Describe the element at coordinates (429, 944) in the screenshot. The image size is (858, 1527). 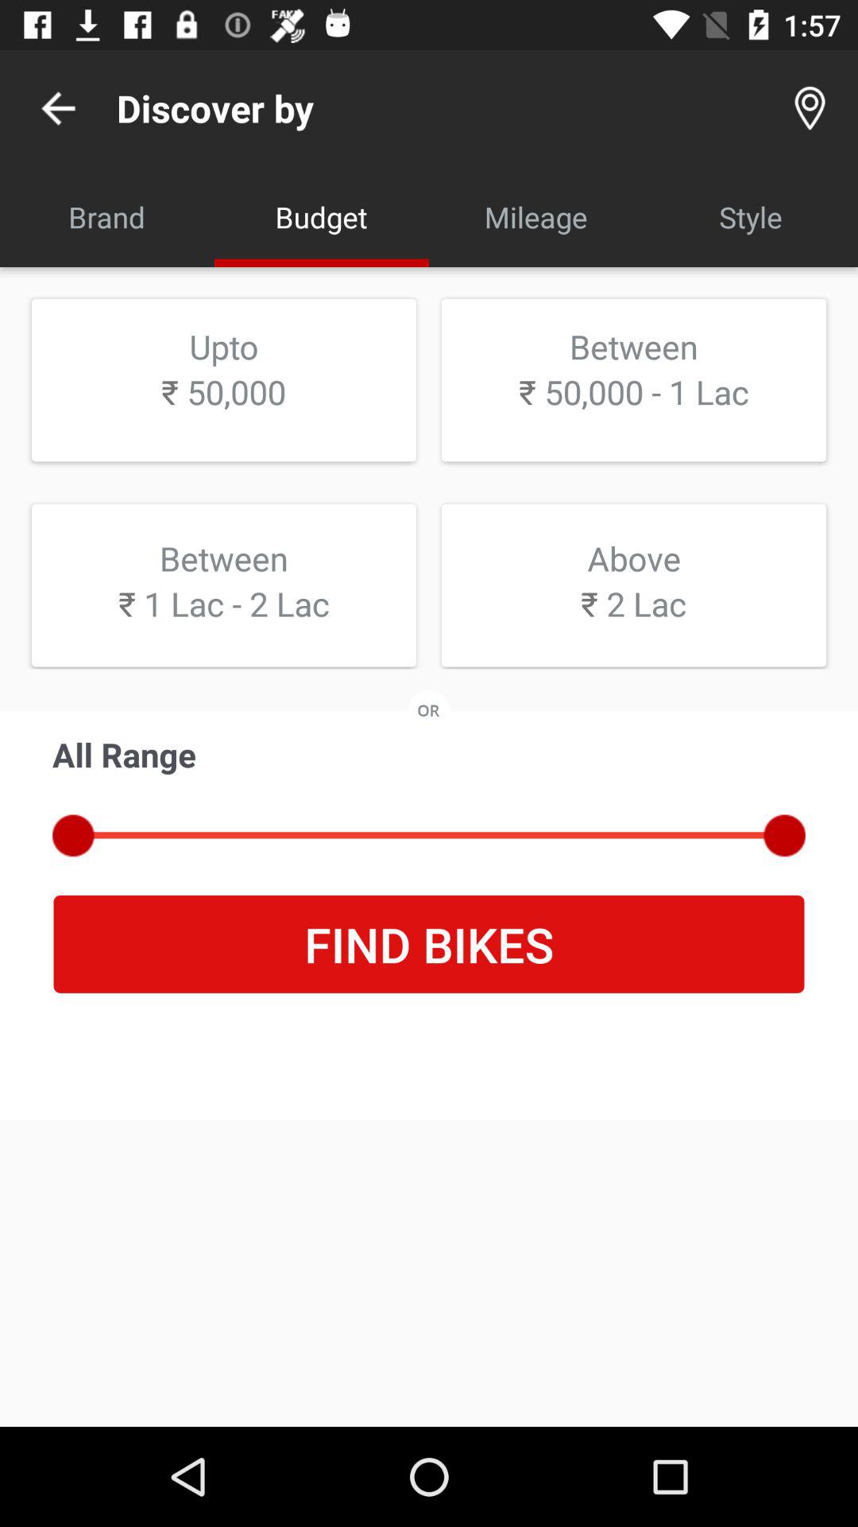
I see `scroll until find bikes icon` at that location.